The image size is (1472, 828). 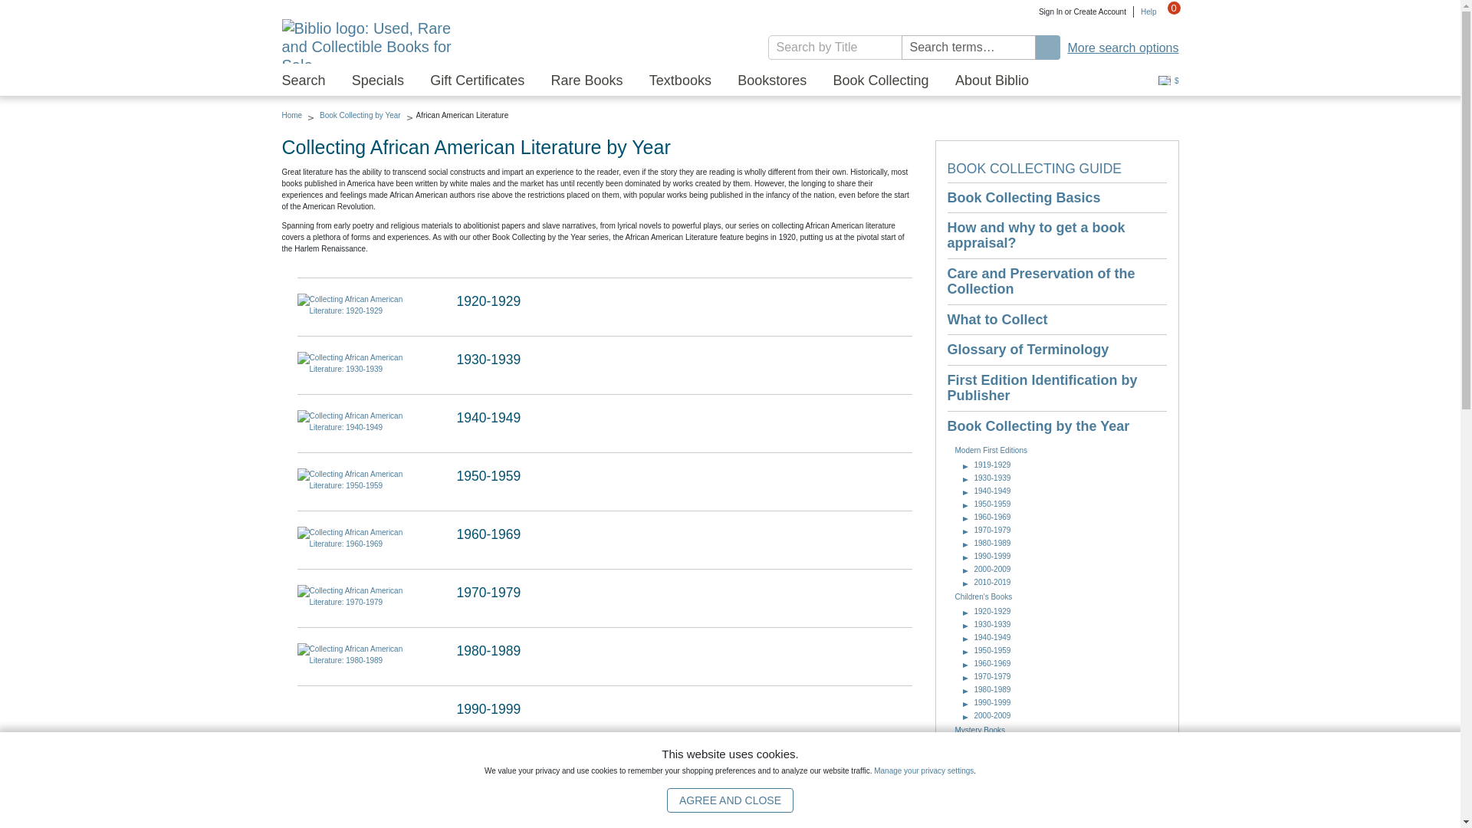 What do you see at coordinates (1123, 48) in the screenshot?
I see `More search options` at bounding box center [1123, 48].